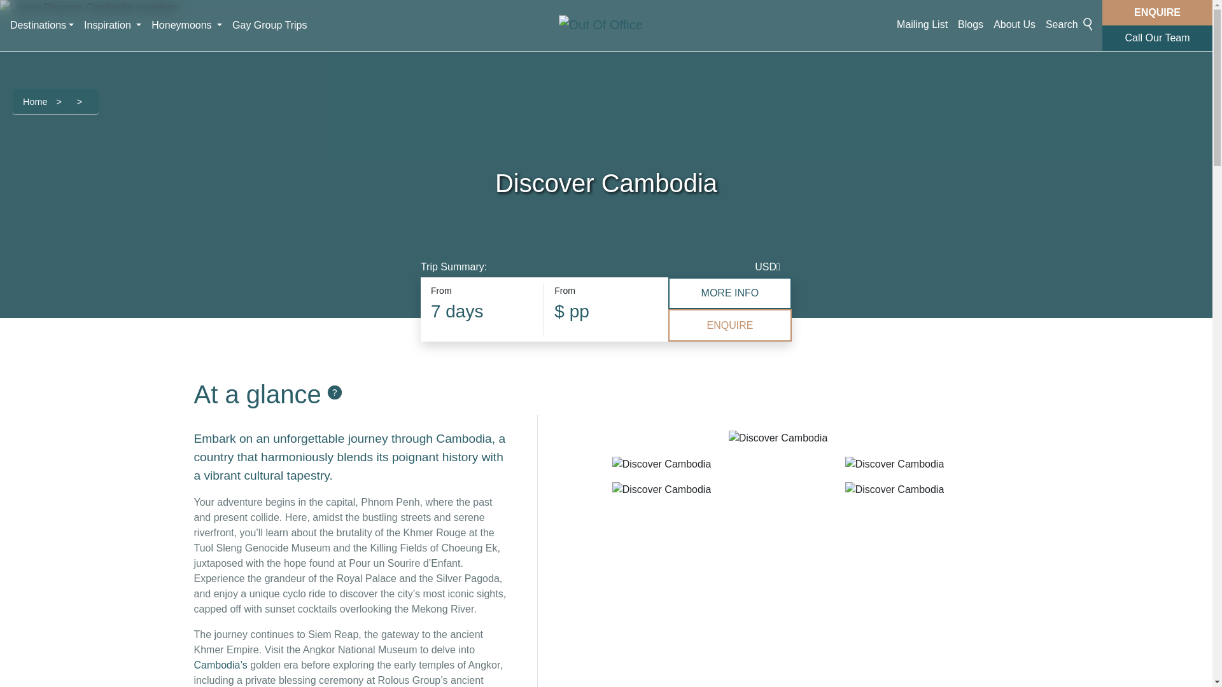 Image resolution: width=1222 pixels, height=687 pixels. Describe the element at coordinates (922, 25) in the screenshot. I see `Mailing List` at that location.